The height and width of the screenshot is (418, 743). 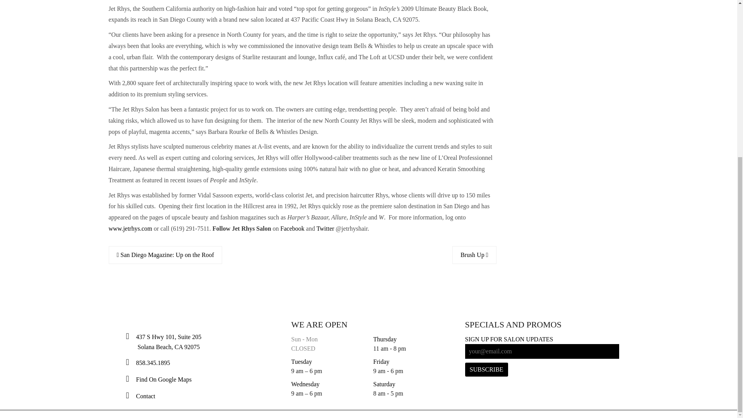 I want to click on Contact, so click(x=146, y=396).